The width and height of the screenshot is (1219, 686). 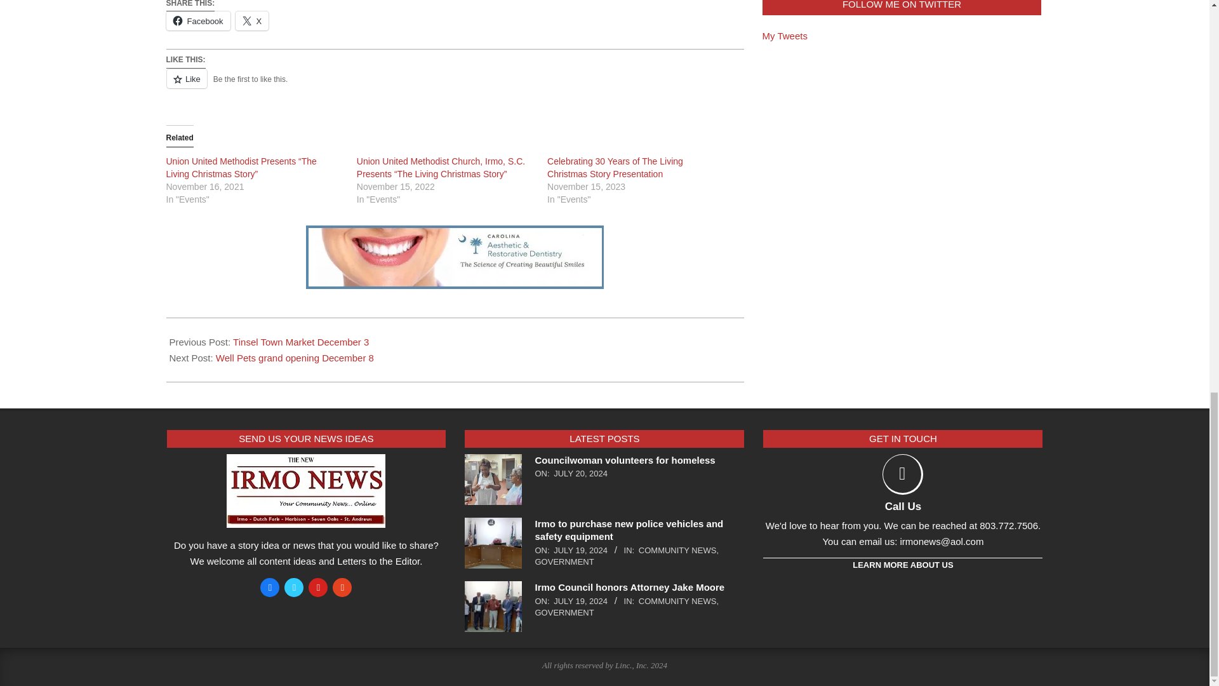 What do you see at coordinates (580, 601) in the screenshot?
I see `Friday, July 19, 2024, 1:15 pm` at bounding box center [580, 601].